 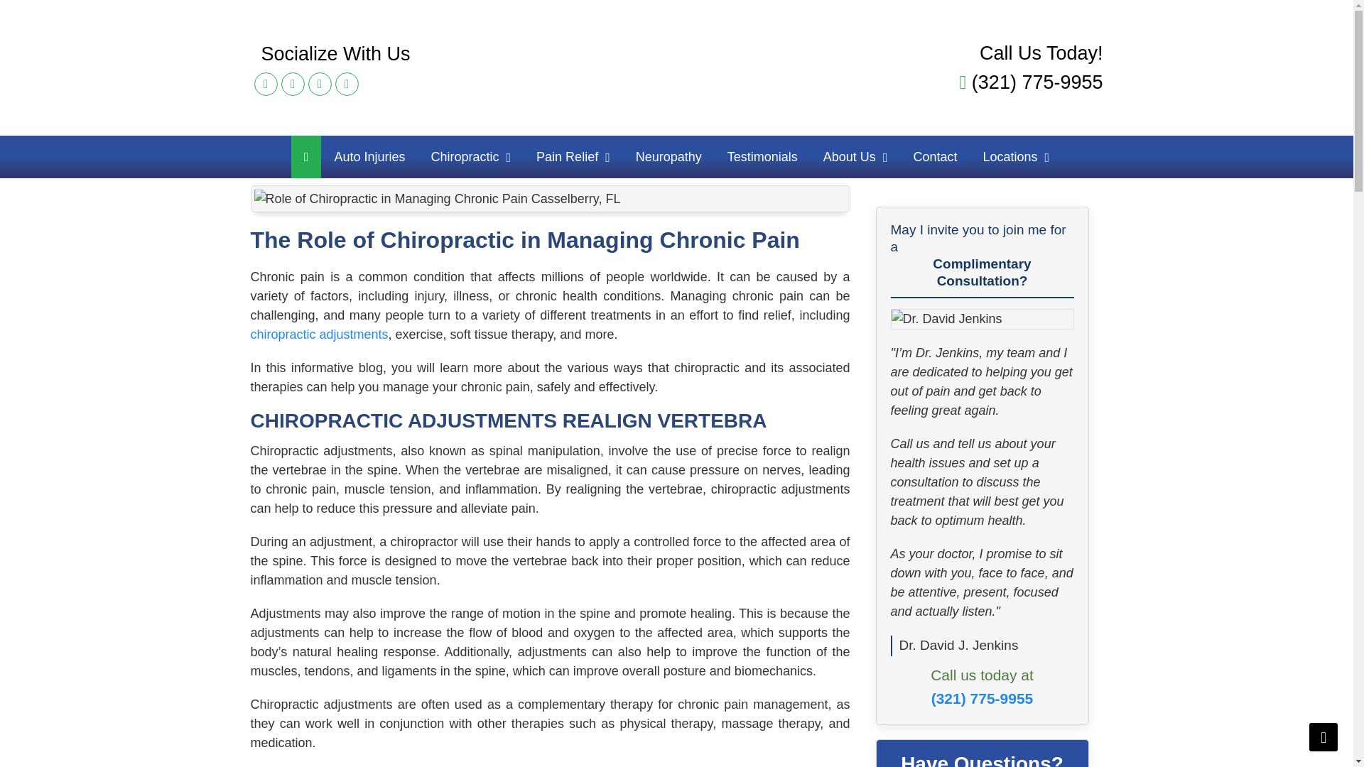 I want to click on Locations, so click(x=1016, y=156).